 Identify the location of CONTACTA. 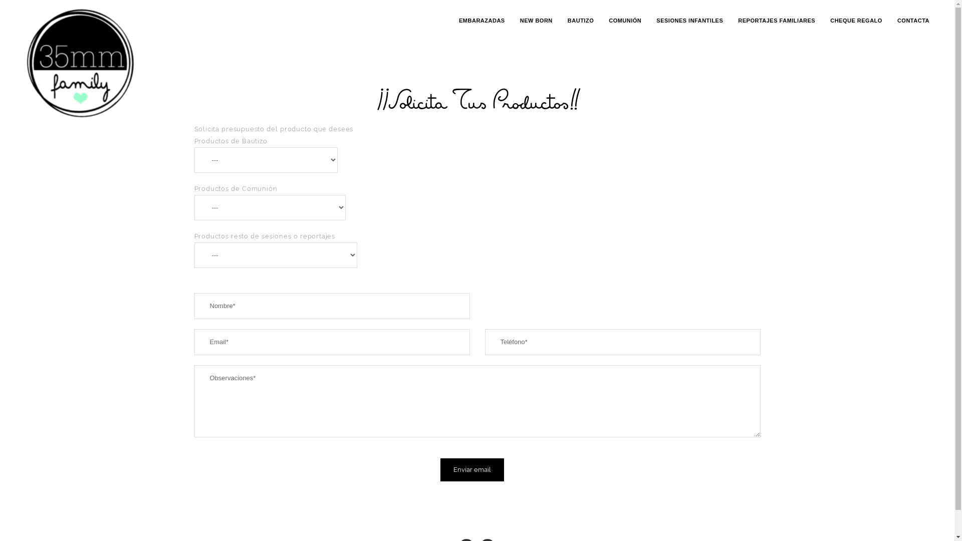
(913, 21).